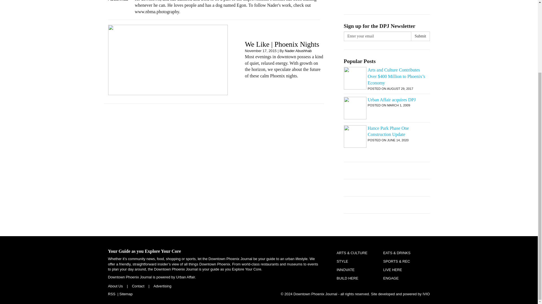  Describe the element at coordinates (115, 286) in the screenshot. I see `About Us` at that location.